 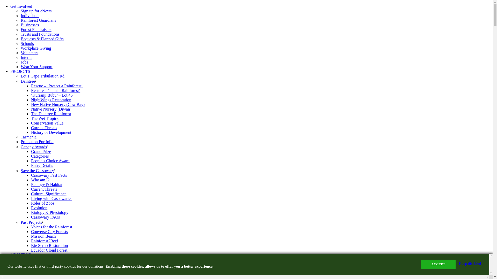 What do you see at coordinates (46, 216) in the screenshot?
I see `Cassowary FAQs` at bounding box center [46, 216].